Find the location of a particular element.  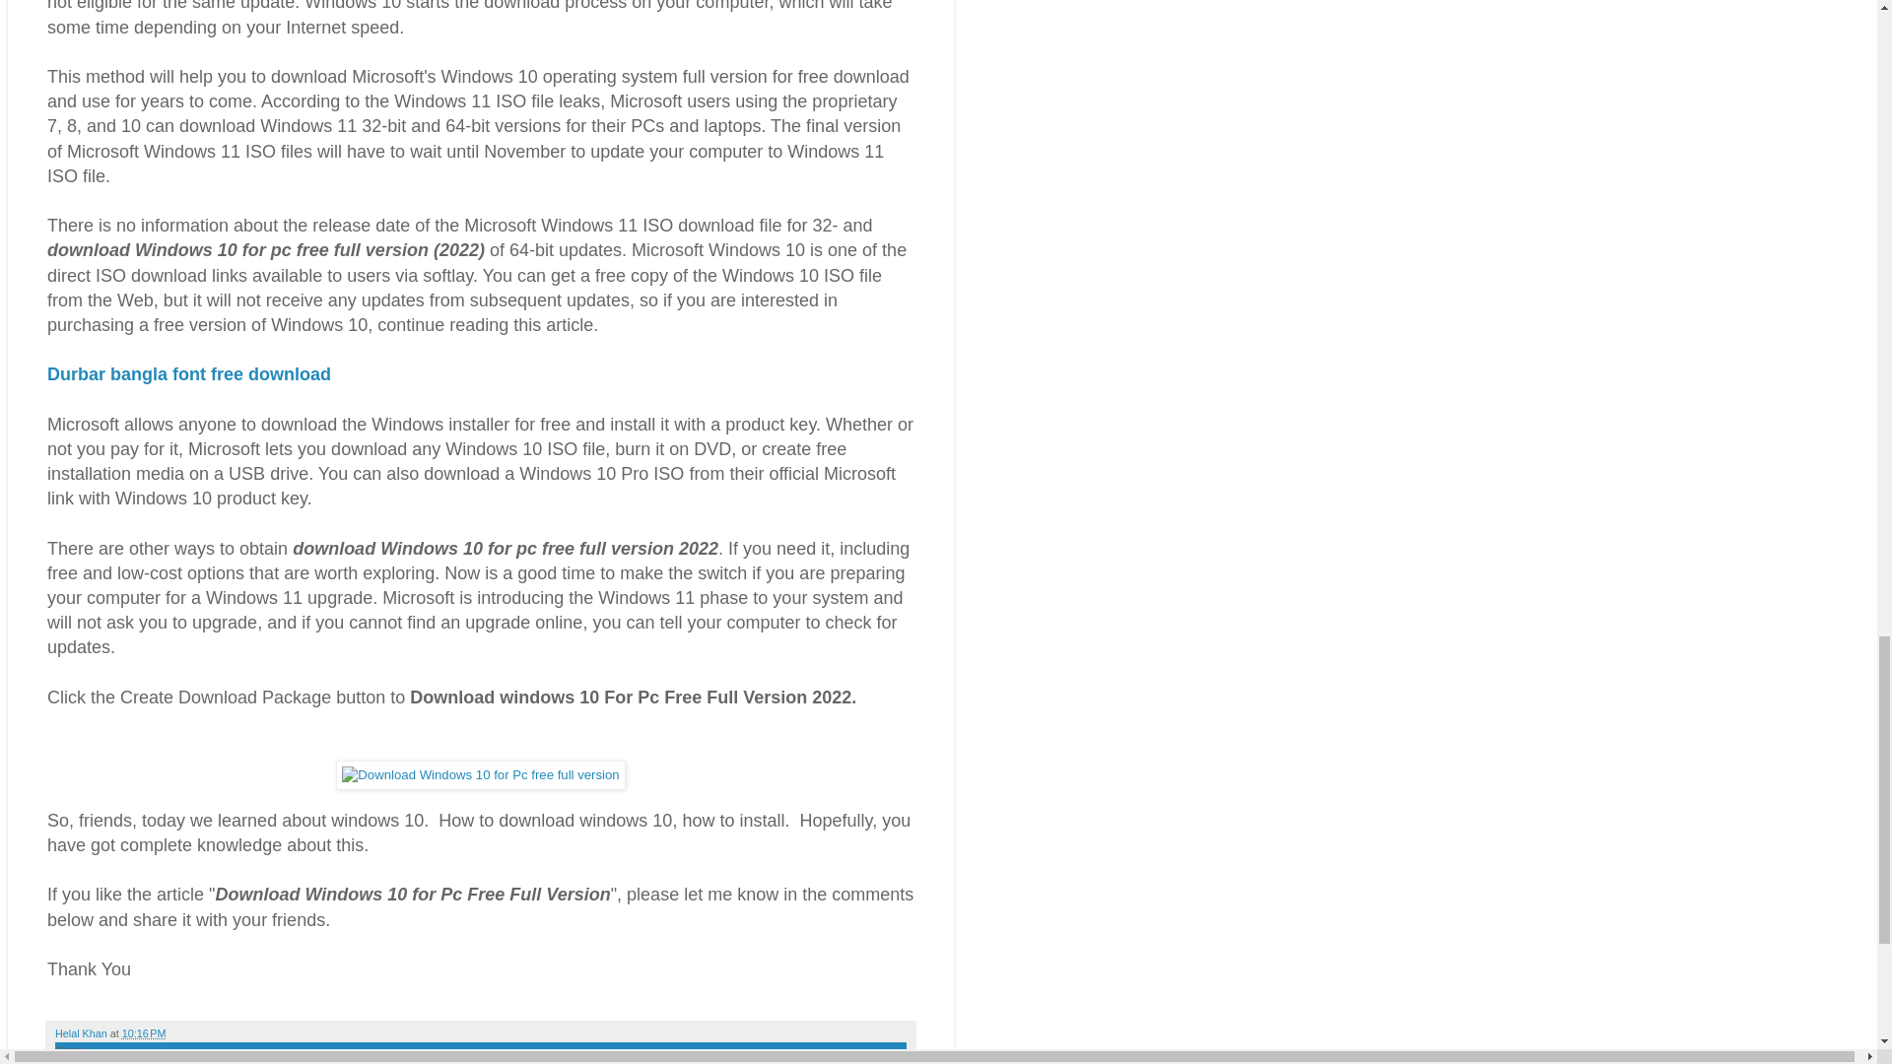

Share is located at coordinates (69, 1050).